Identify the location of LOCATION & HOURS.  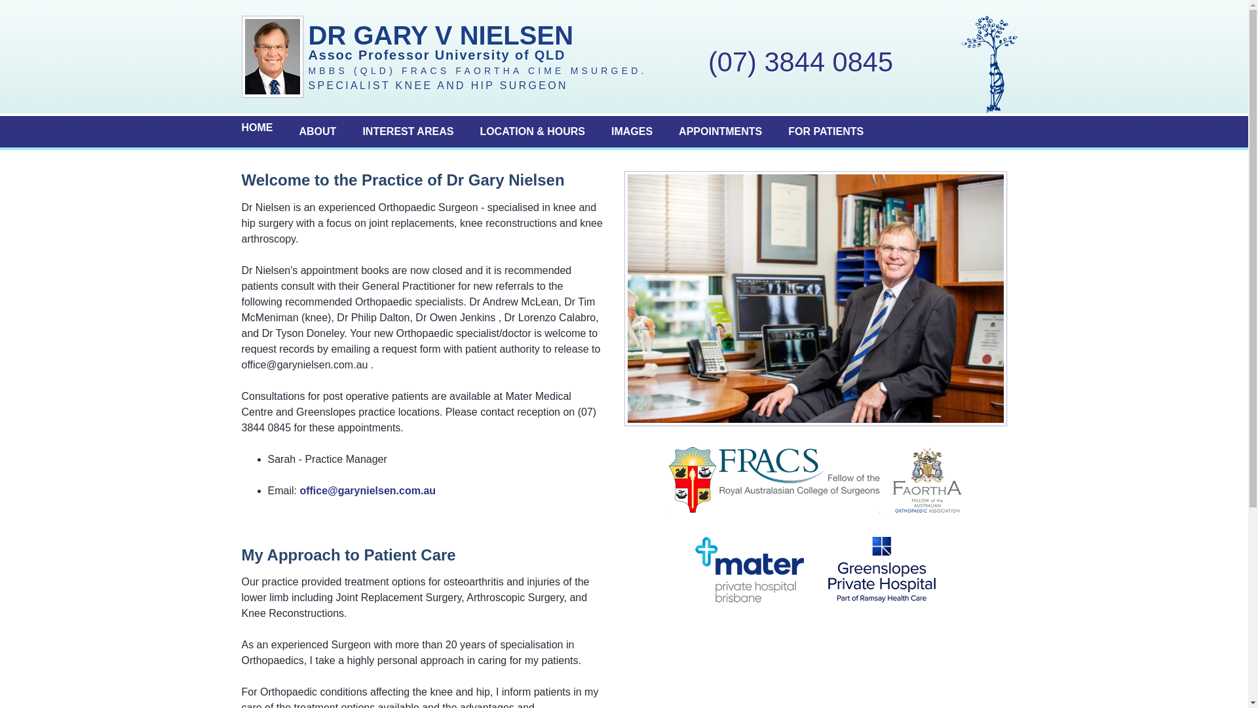
(532, 132).